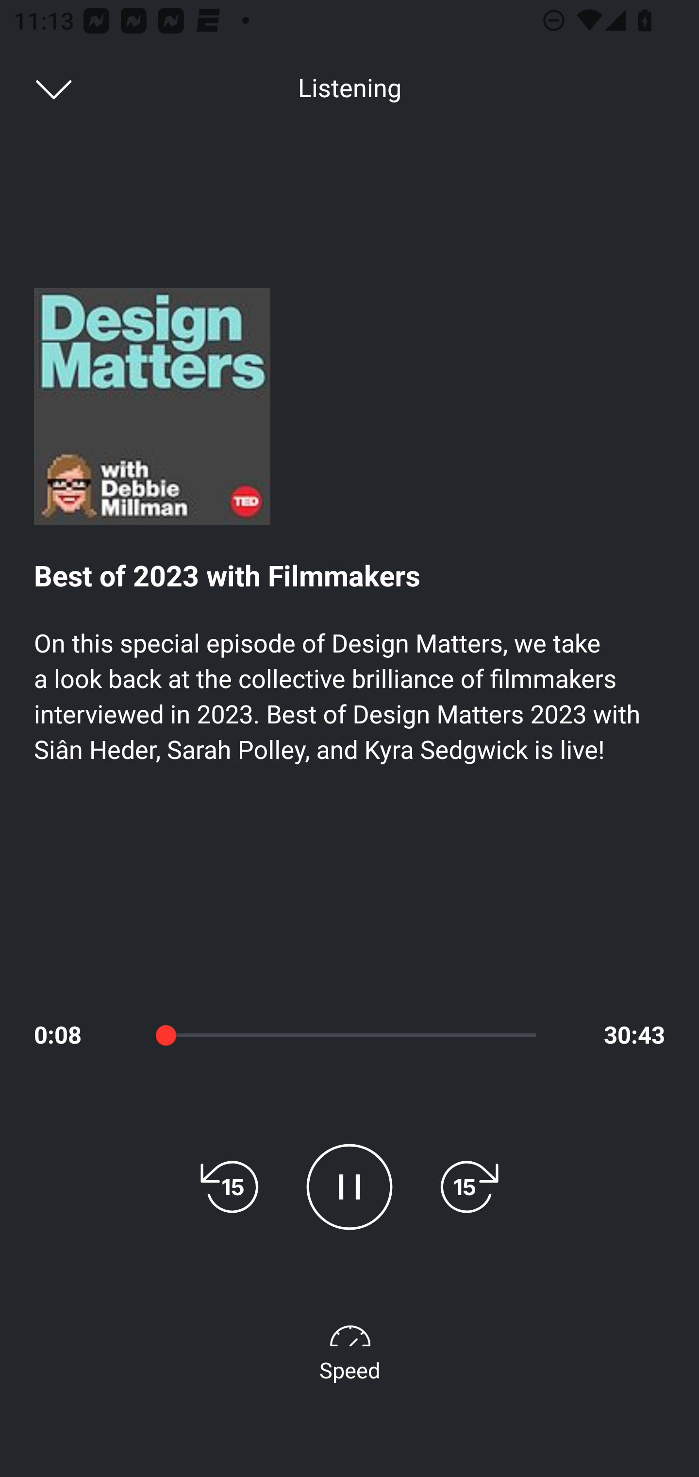 This screenshot has width=699, height=1477. Describe the element at coordinates (349, 992) in the screenshot. I see `Roy Wood Jr. 41:59 . Dec 18, 2023` at that location.